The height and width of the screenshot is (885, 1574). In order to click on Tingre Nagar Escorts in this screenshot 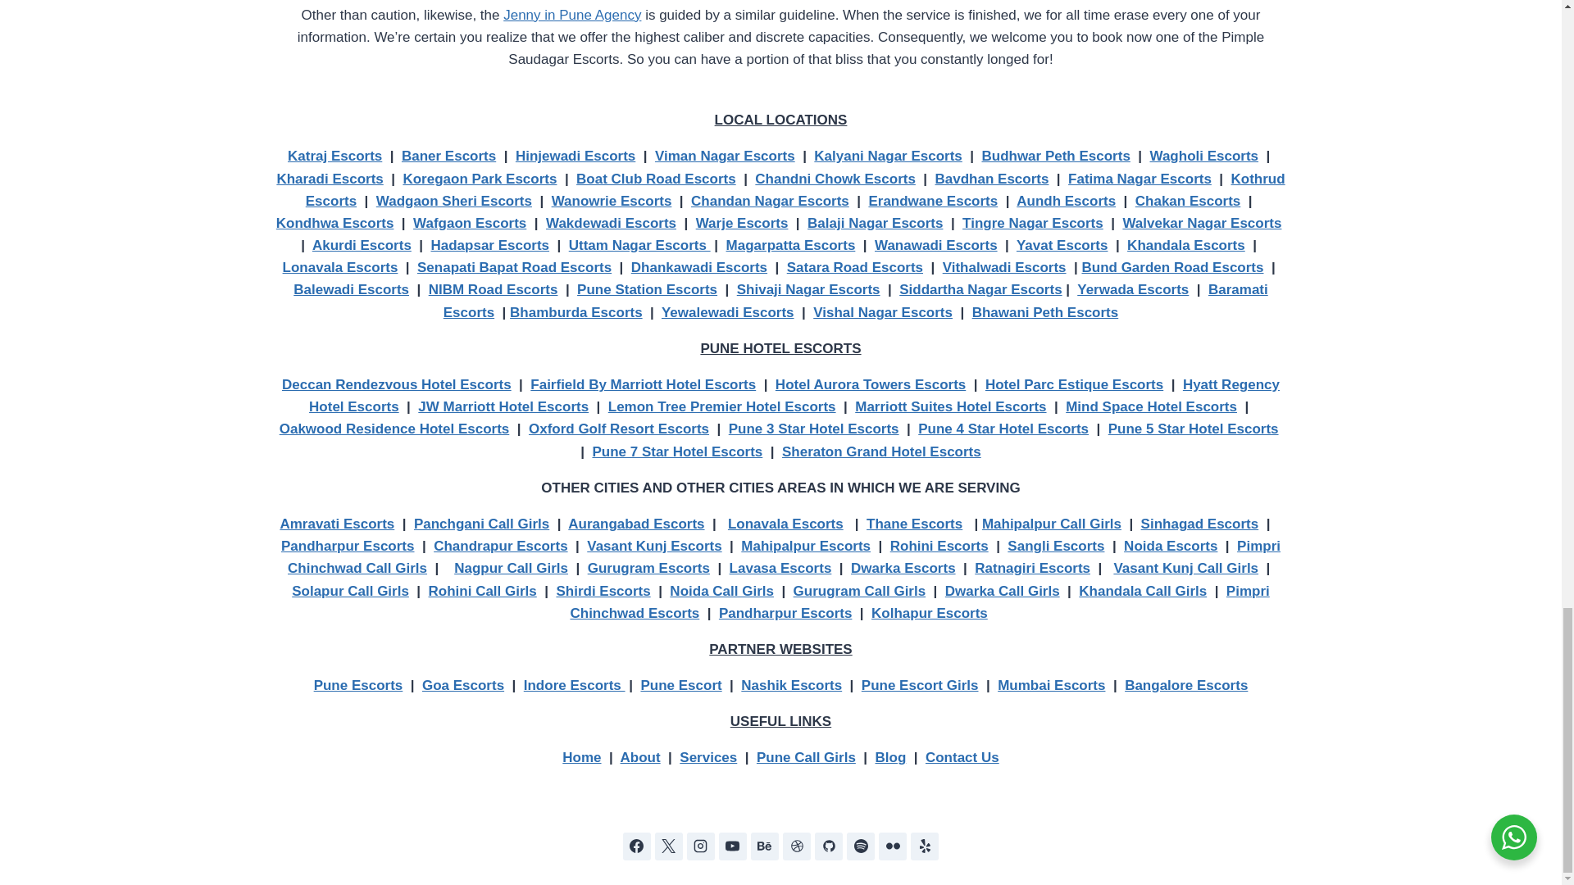, I will do `click(1032, 223)`.